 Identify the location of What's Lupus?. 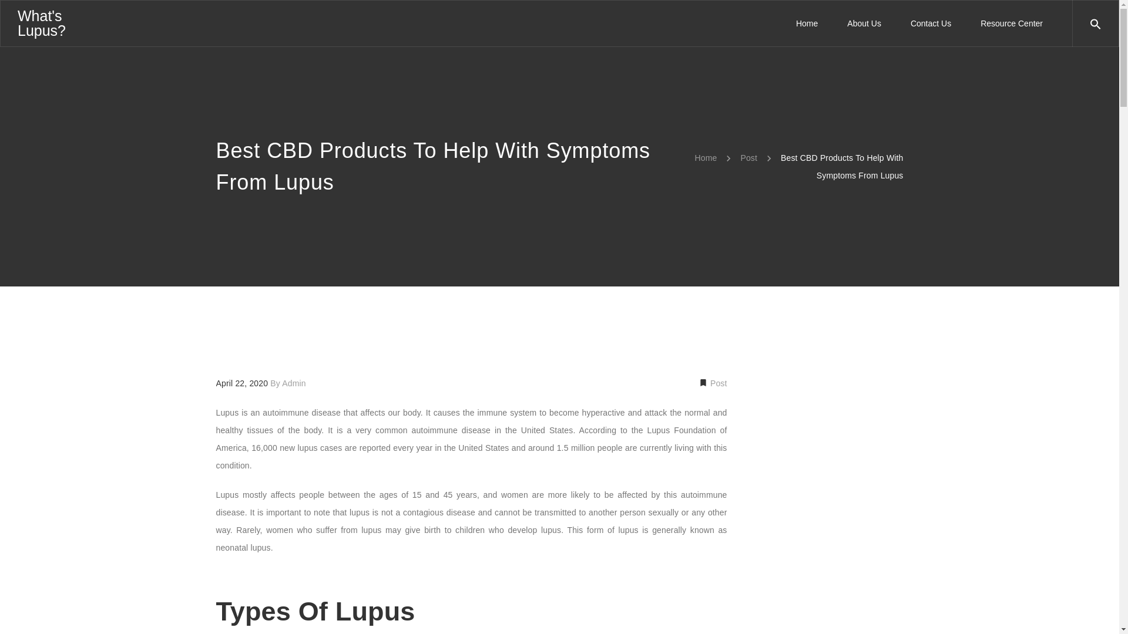
(41, 22).